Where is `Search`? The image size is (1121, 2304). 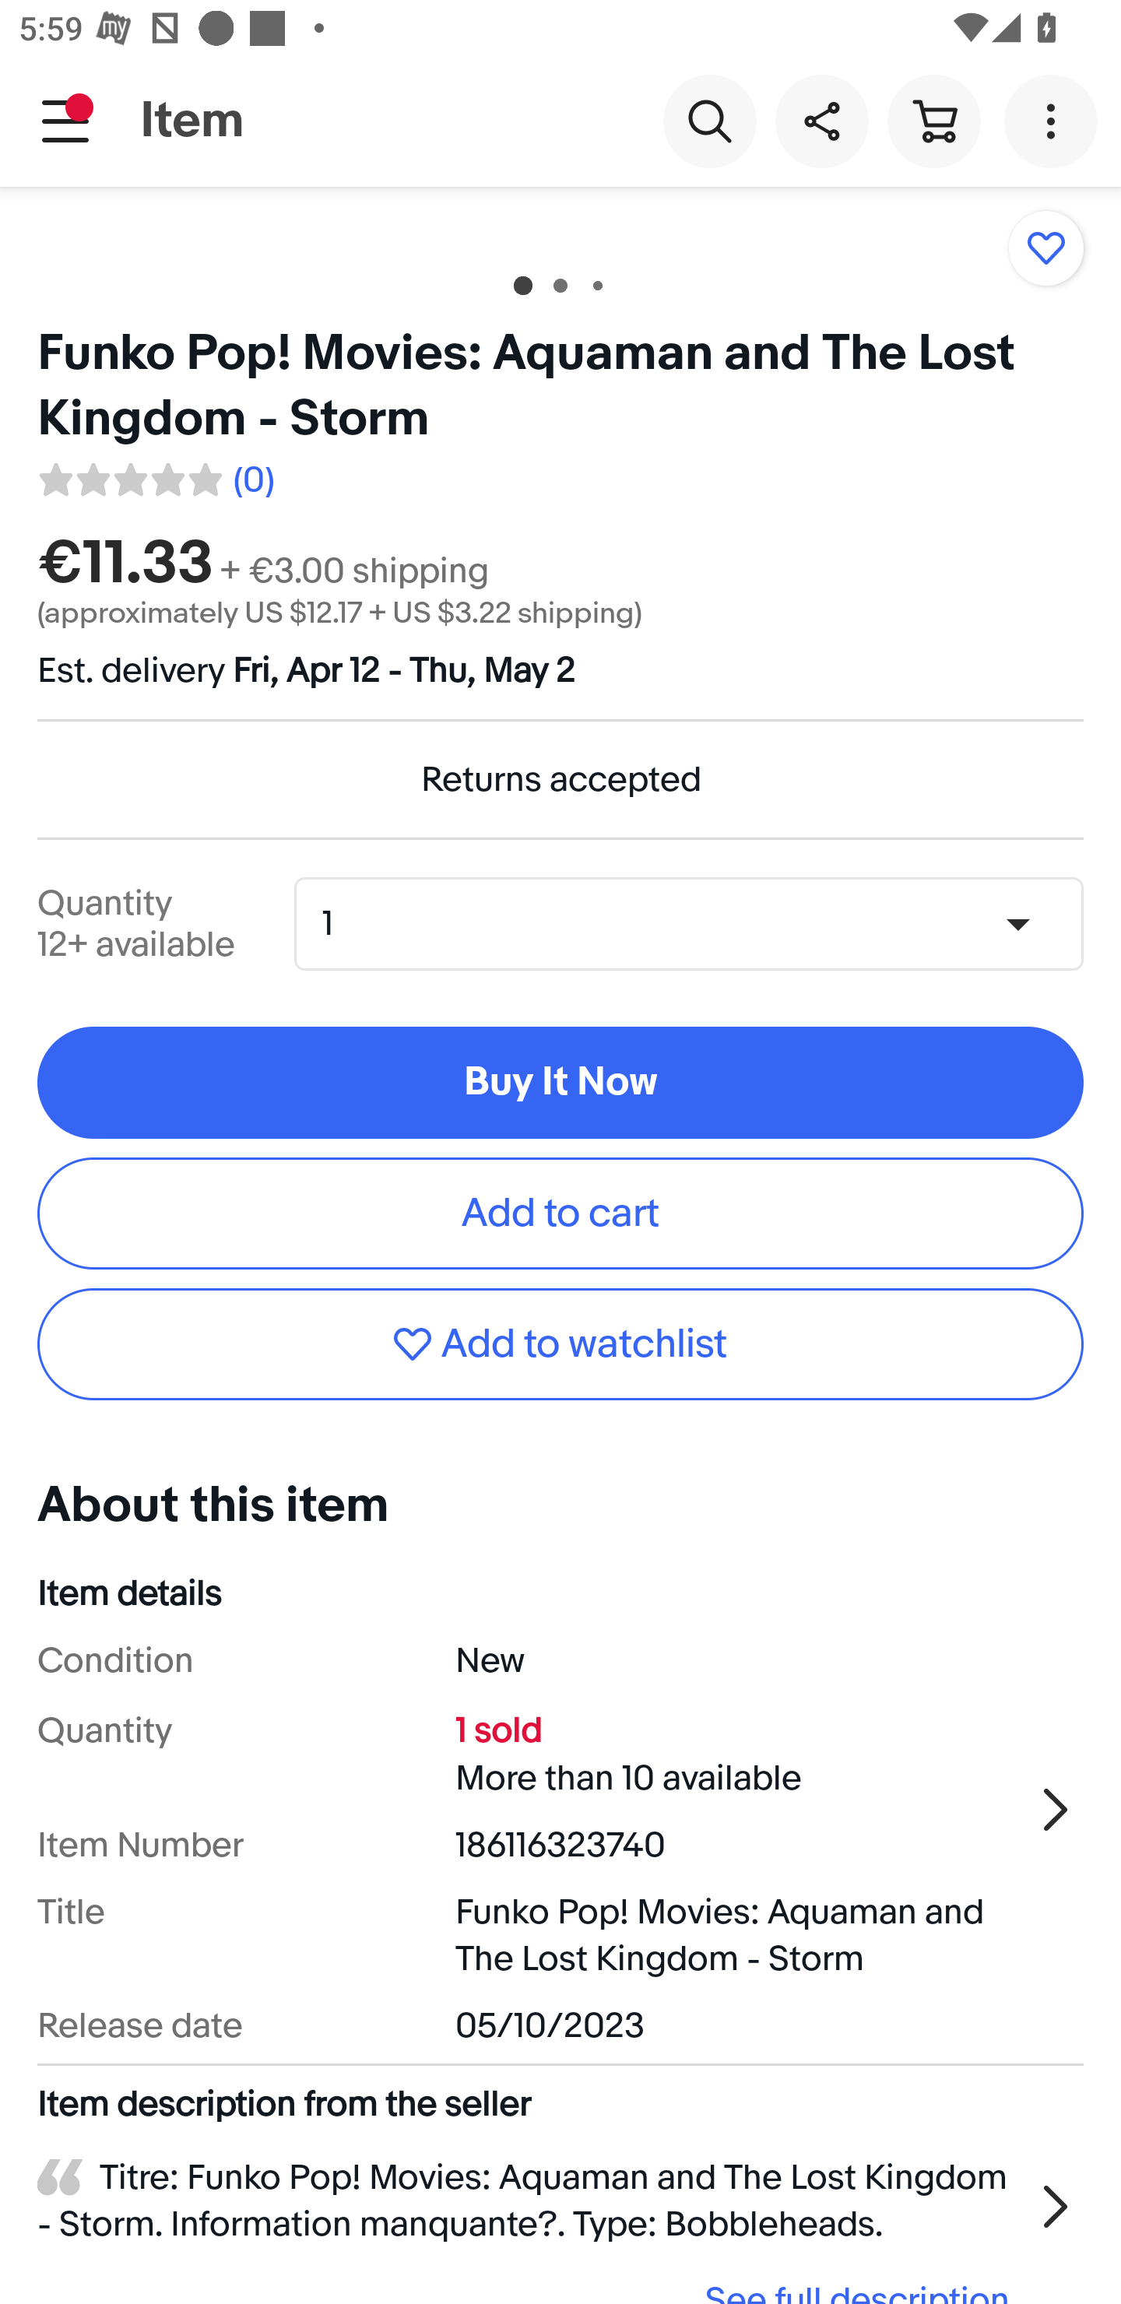 Search is located at coordinates (709, 120).